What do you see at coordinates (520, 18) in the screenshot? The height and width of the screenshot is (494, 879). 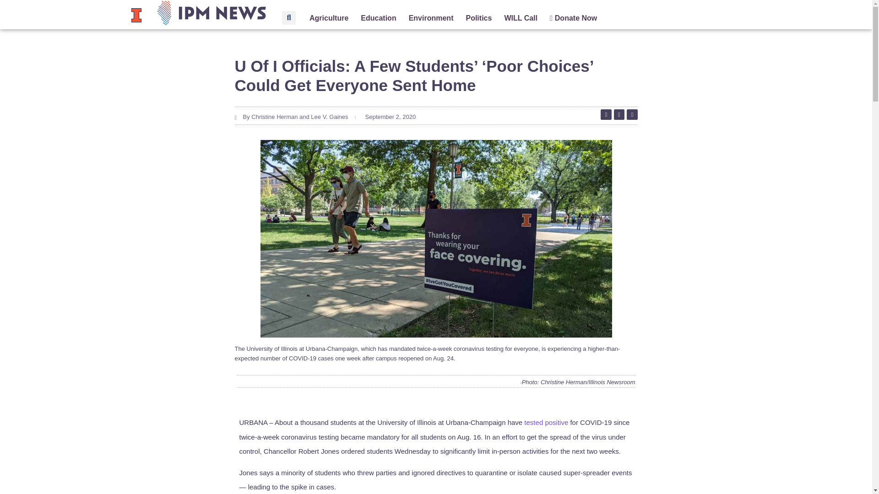 I see `WILL Call` at bounding box center [520, 18].